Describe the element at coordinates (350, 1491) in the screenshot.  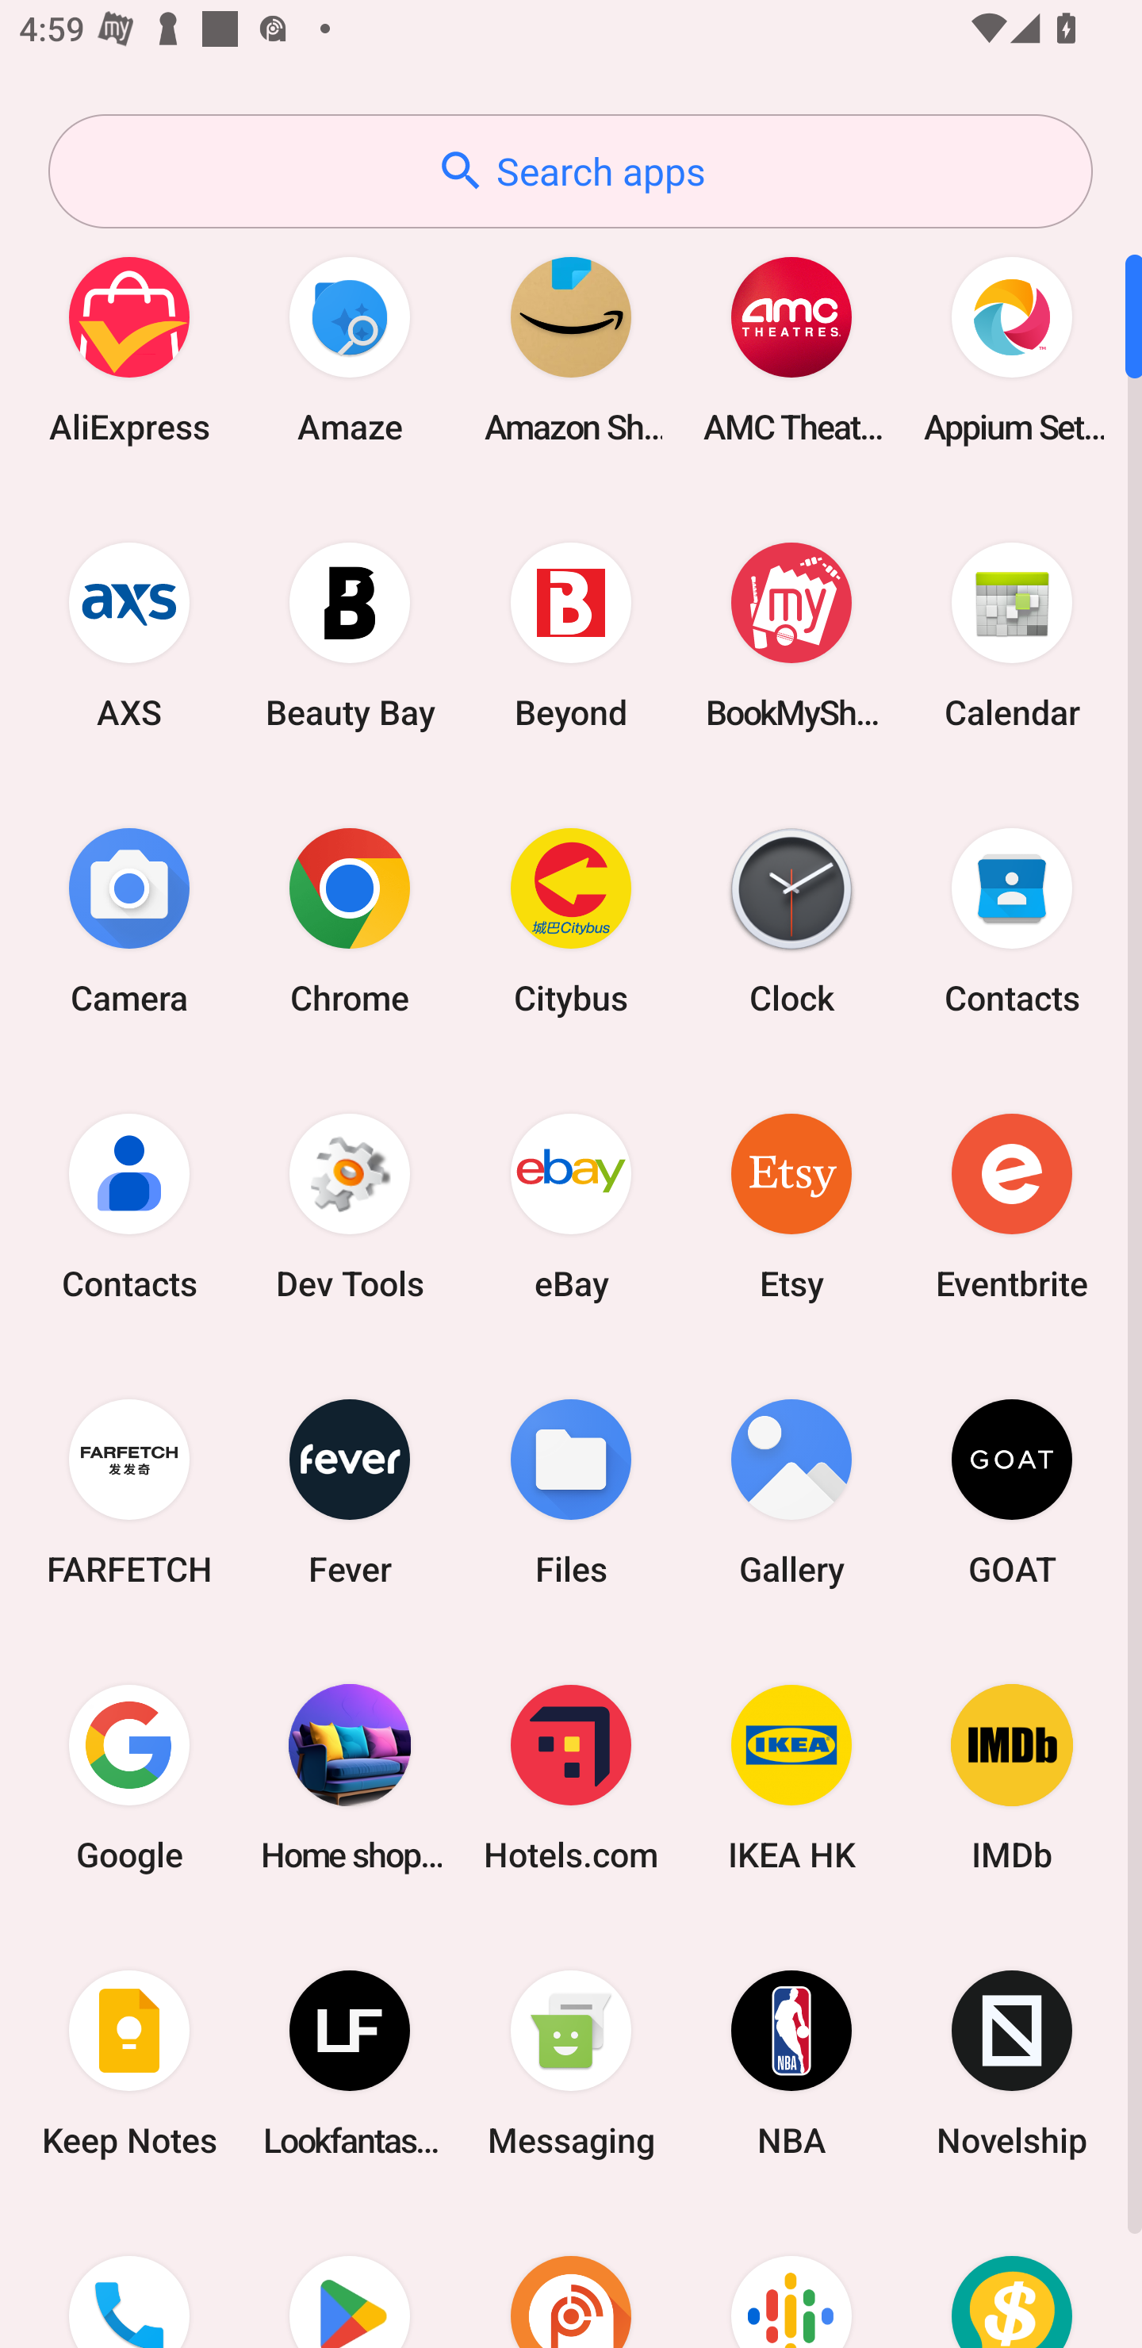
I see `Fever` at that location.